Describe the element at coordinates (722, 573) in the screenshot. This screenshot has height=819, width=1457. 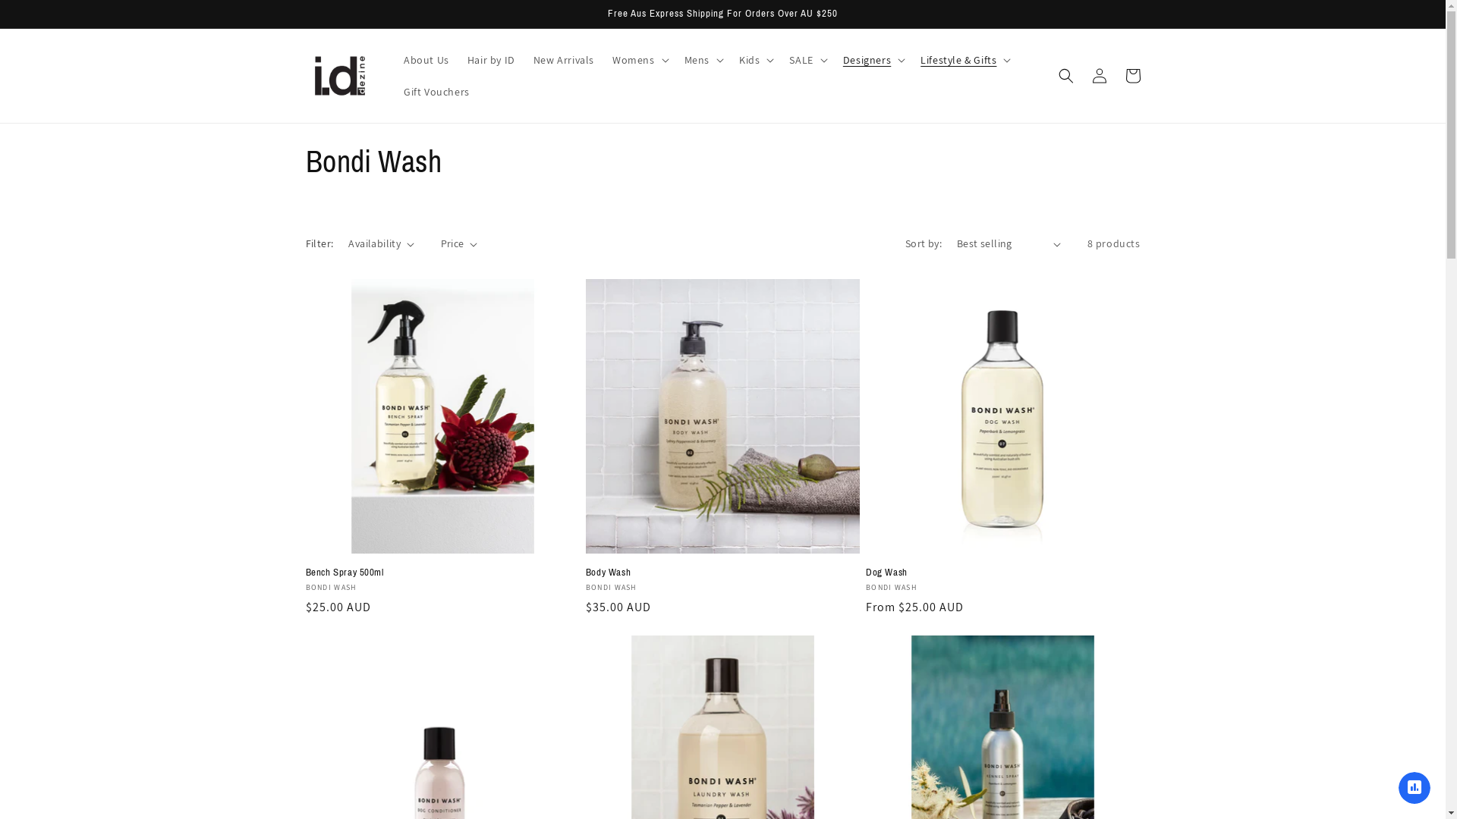
I see `Body Wash` at that location.